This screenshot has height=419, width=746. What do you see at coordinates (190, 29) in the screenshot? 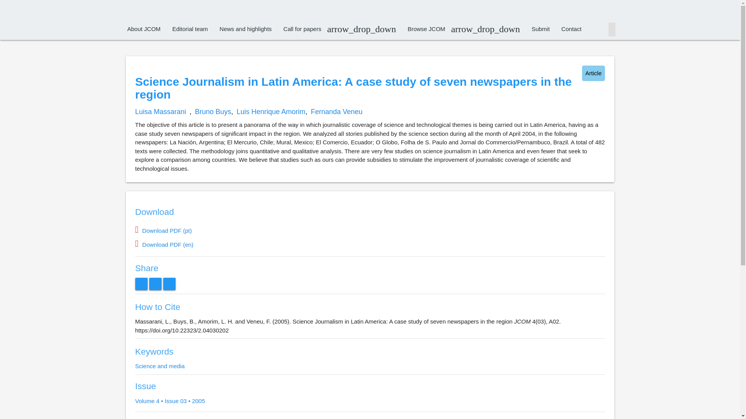
I see `Editorial team` at bounding box center [190, 29].